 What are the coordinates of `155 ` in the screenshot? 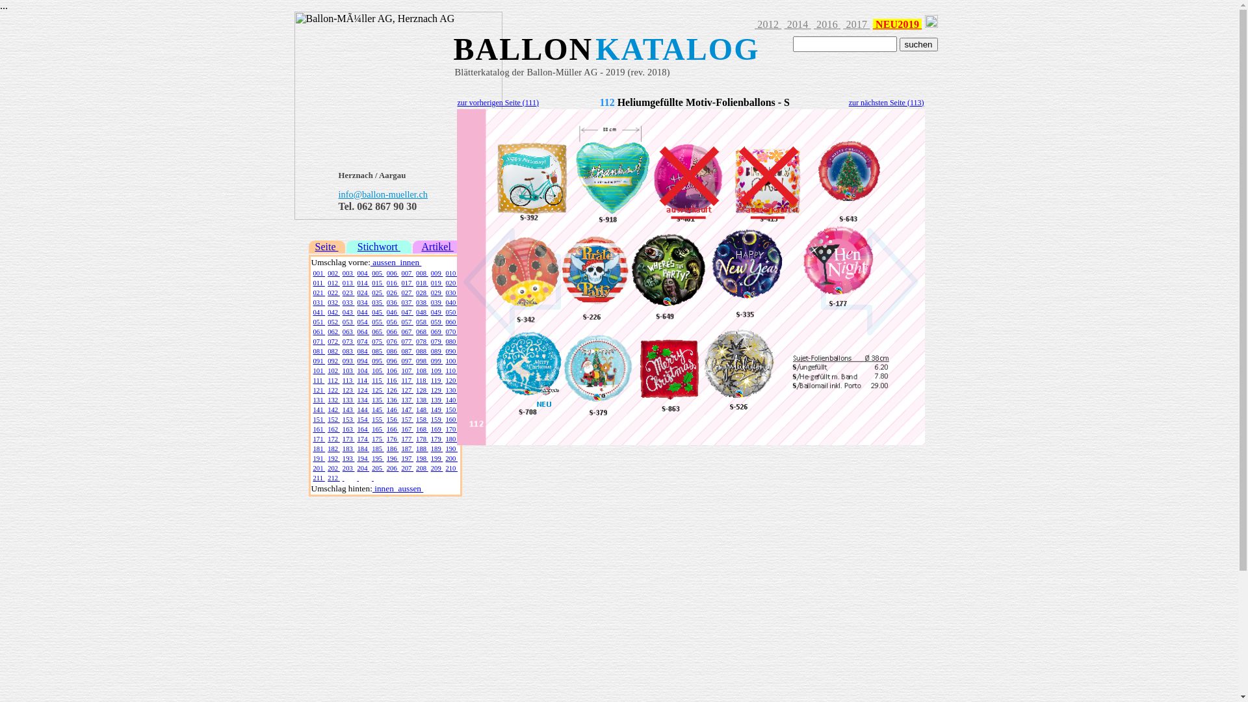 It's located at (378, 420).